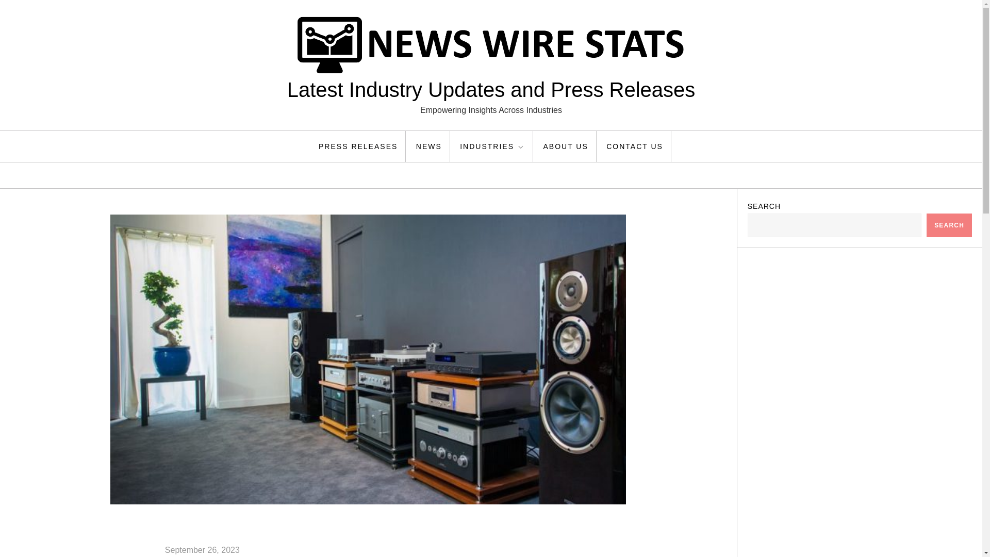  What do you see at coordinates (635, 146) in the screenshot?
I see `CONTACT US` at bounding box center [635, 146].